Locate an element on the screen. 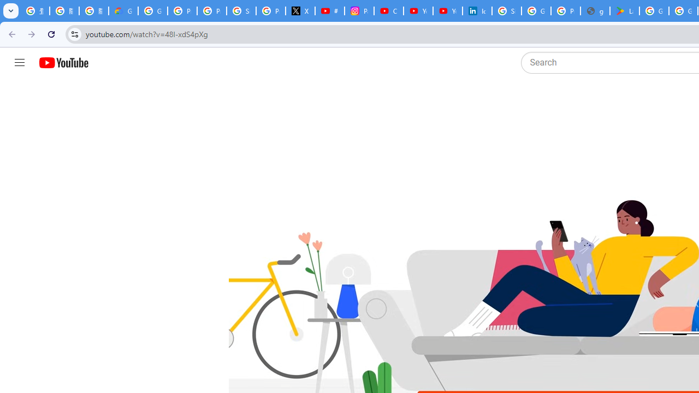  Guide is located at coordinates (20, 63).